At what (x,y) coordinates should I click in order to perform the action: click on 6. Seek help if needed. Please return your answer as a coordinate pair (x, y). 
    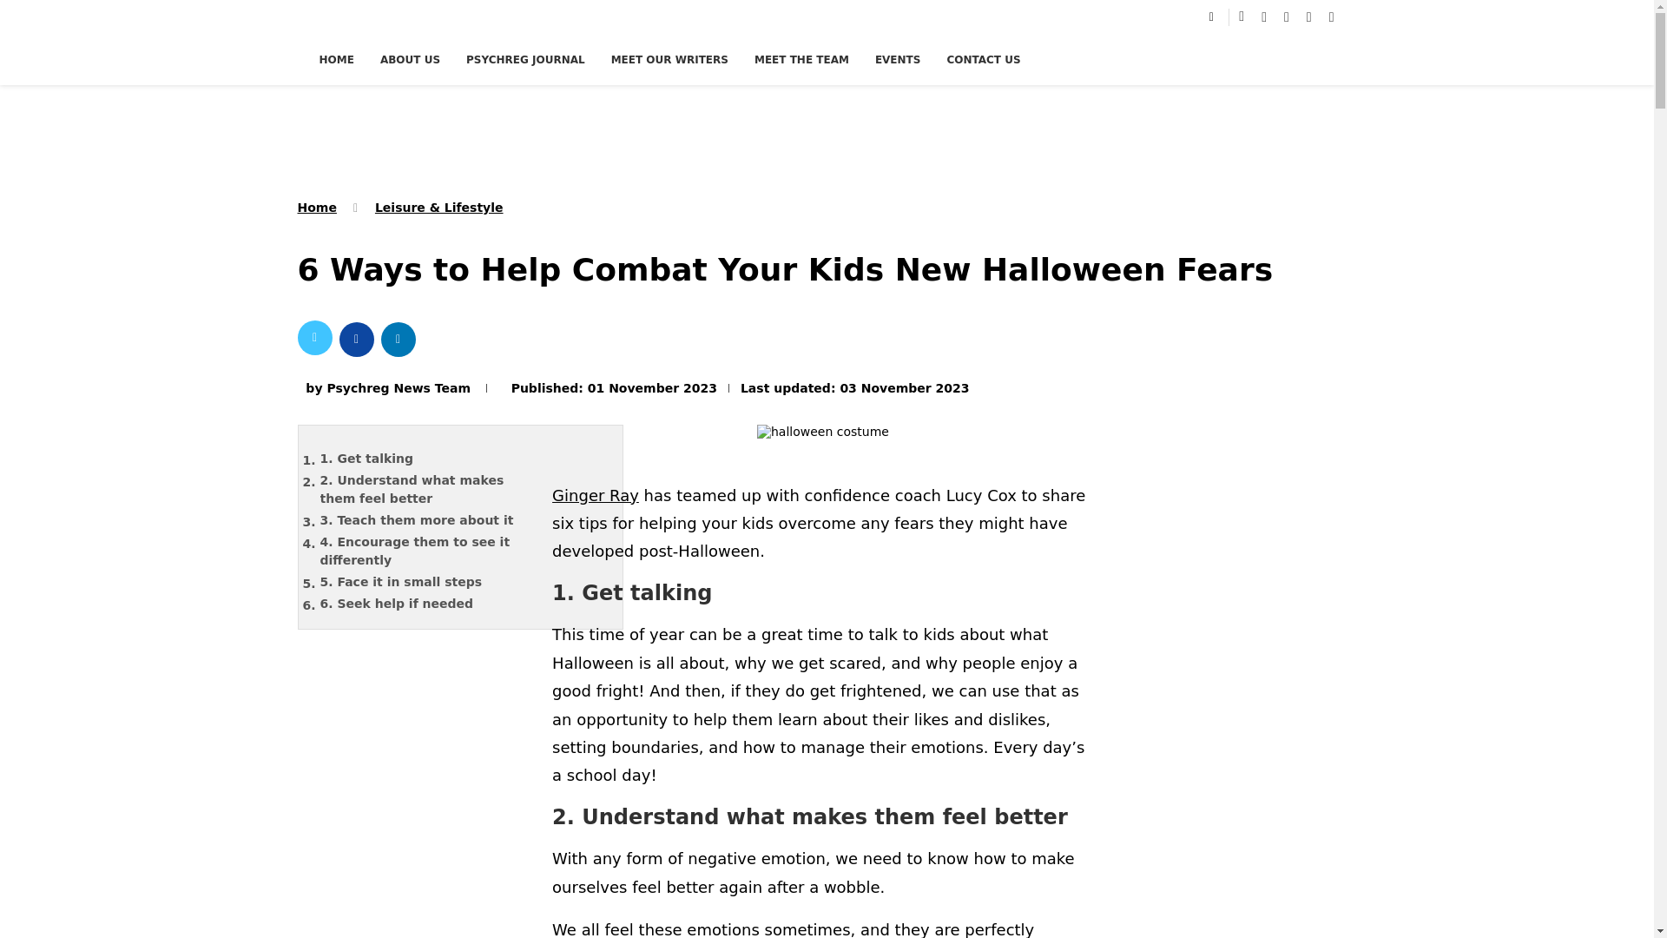
    Looking at the image, I should click on (428, 604).